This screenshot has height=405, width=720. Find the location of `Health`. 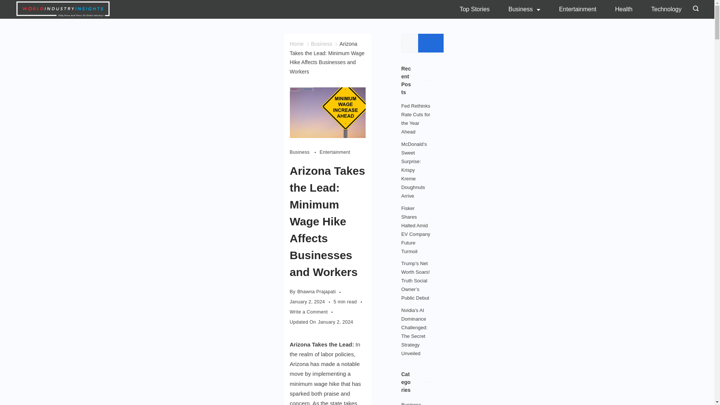

Health is located at coordinates (623, 9).